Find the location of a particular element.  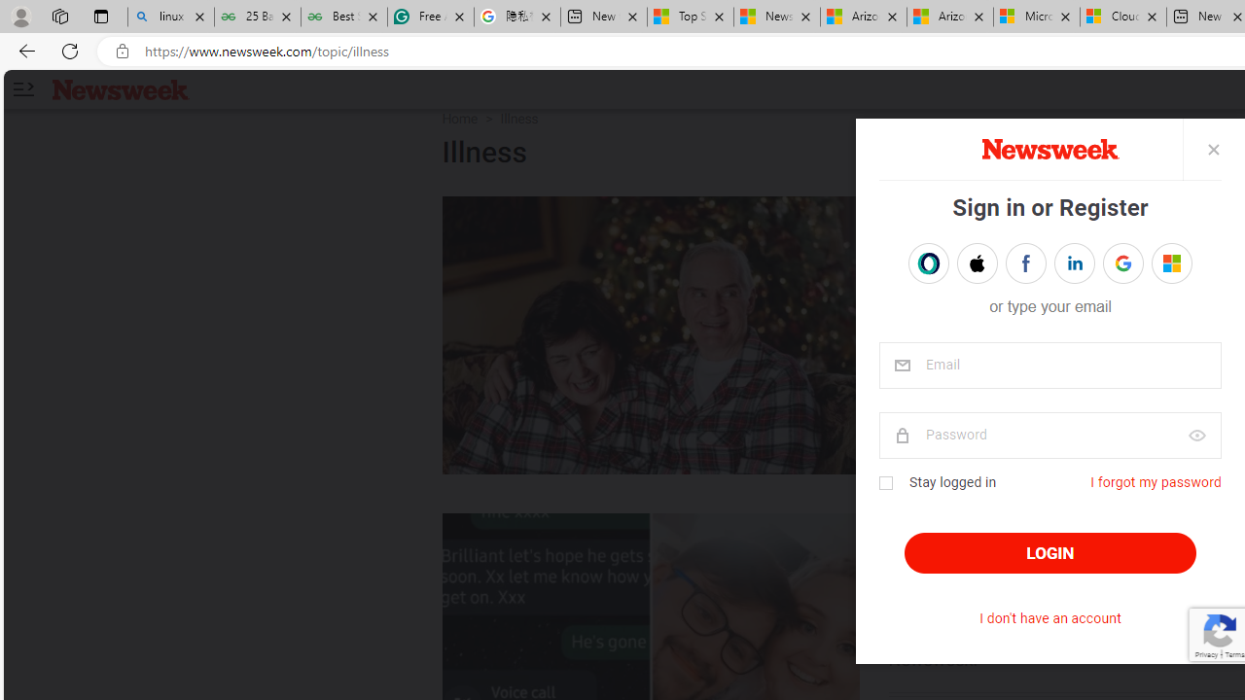

LOGIN is located at coordinates (1050, 553).